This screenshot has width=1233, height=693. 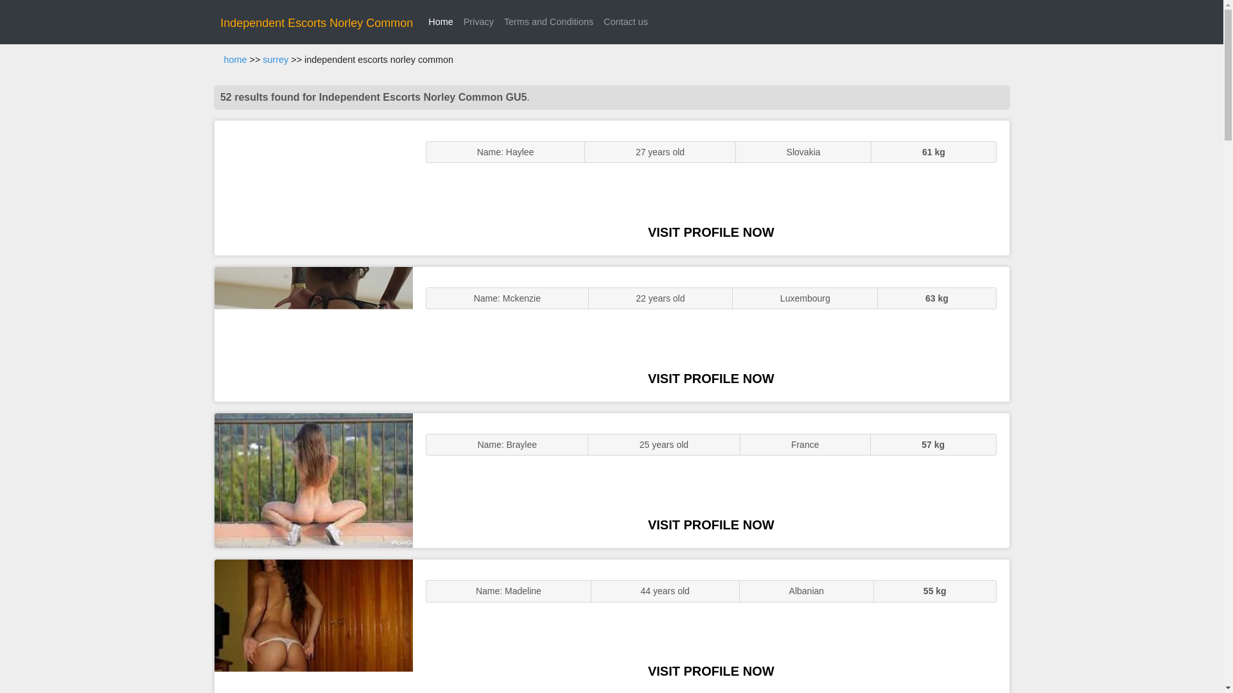 What do you see at coordinates (313, 334) in the screenshot?
I see `GFE` at bounding box center [313, 334].